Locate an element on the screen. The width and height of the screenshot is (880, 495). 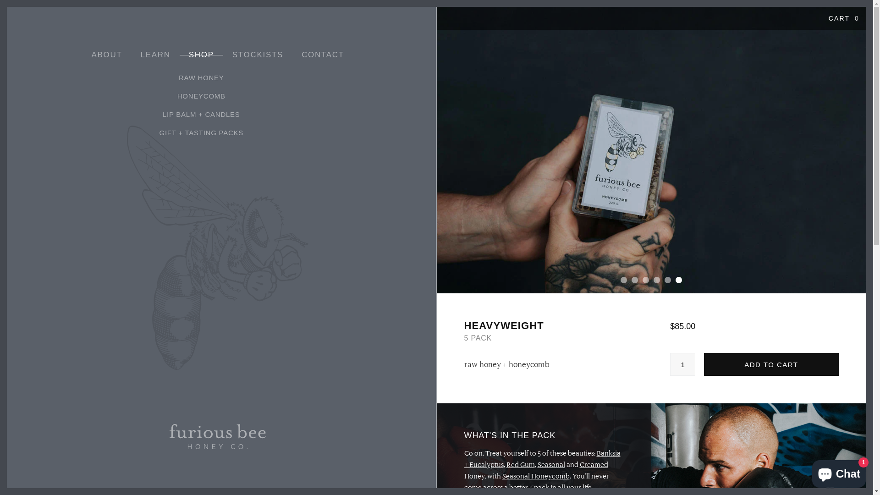
GIFT + TASTING PACKS is located at coordinates (201, 133).